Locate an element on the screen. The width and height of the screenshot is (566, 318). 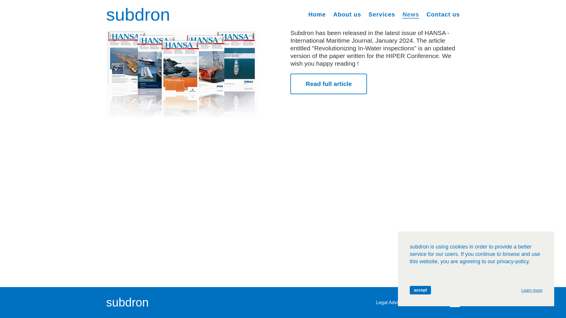
News is located at coordinates (410, 14).